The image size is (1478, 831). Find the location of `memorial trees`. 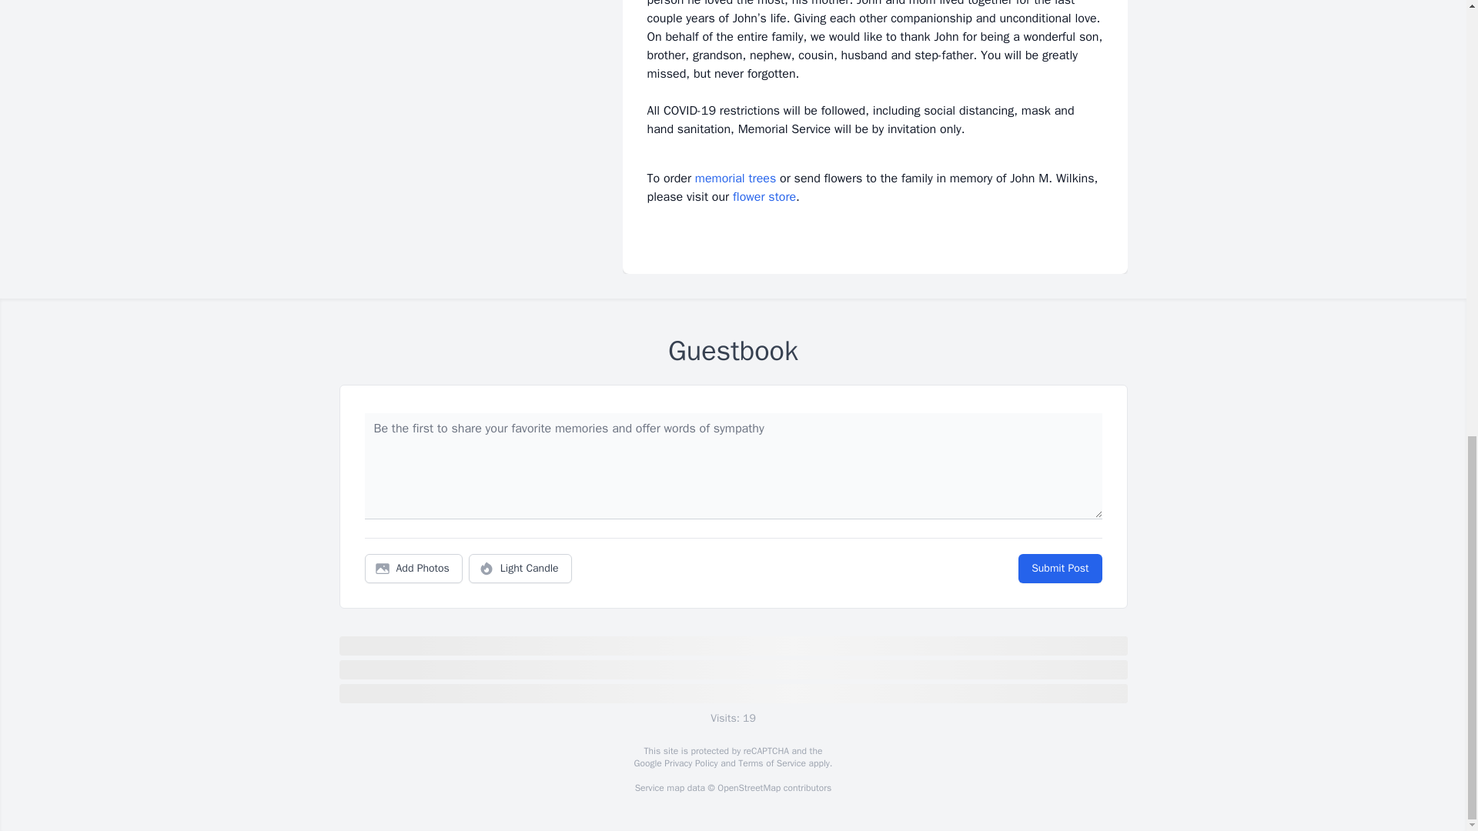

memorial trees is located at coordinates (735, 179).